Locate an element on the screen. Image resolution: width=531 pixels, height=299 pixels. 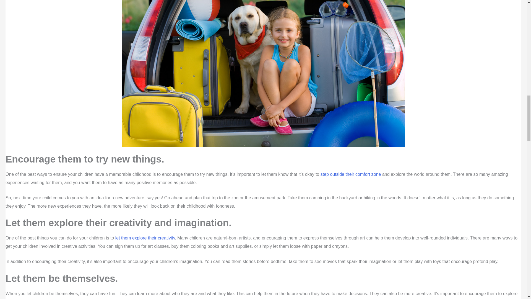
step outside their comfort zone is located at coordinates (351, 174).